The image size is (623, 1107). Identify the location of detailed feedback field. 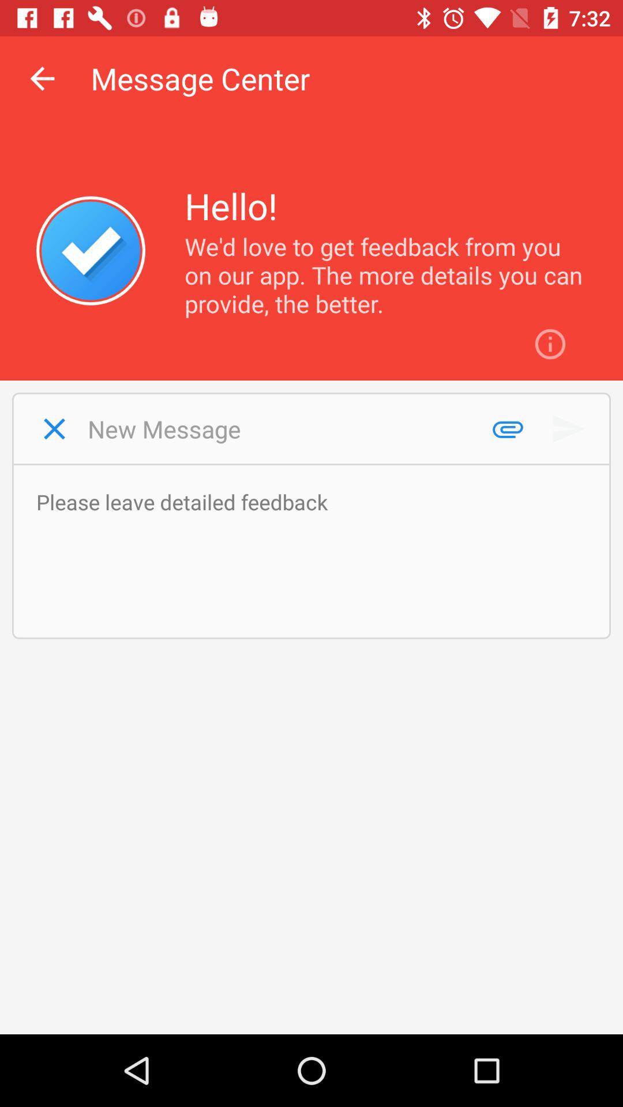
(317, 551).